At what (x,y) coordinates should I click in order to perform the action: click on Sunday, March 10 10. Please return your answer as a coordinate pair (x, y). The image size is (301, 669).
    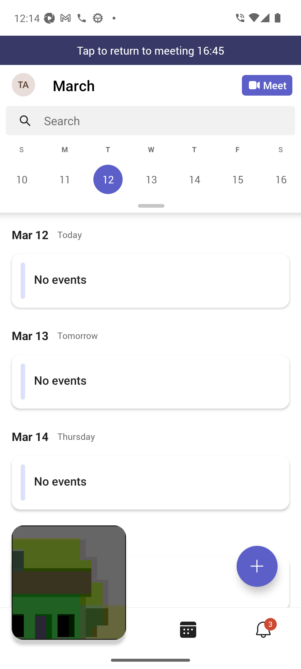
    Looking at the image, I should click on (22, 179).